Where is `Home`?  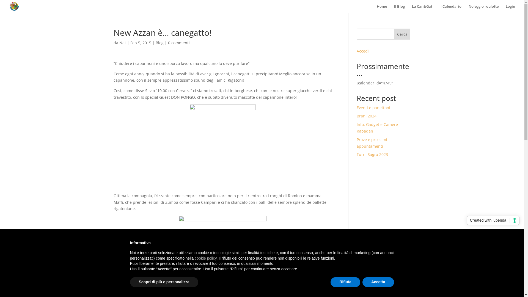
Home is located at coordinates (382, 9).